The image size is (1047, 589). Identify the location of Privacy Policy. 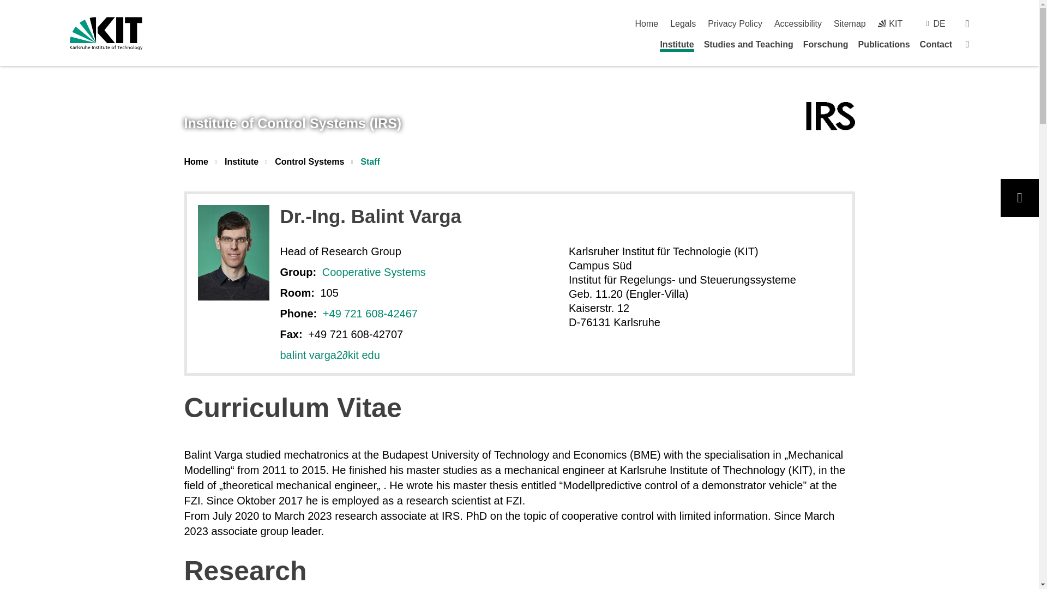
(735, 23).